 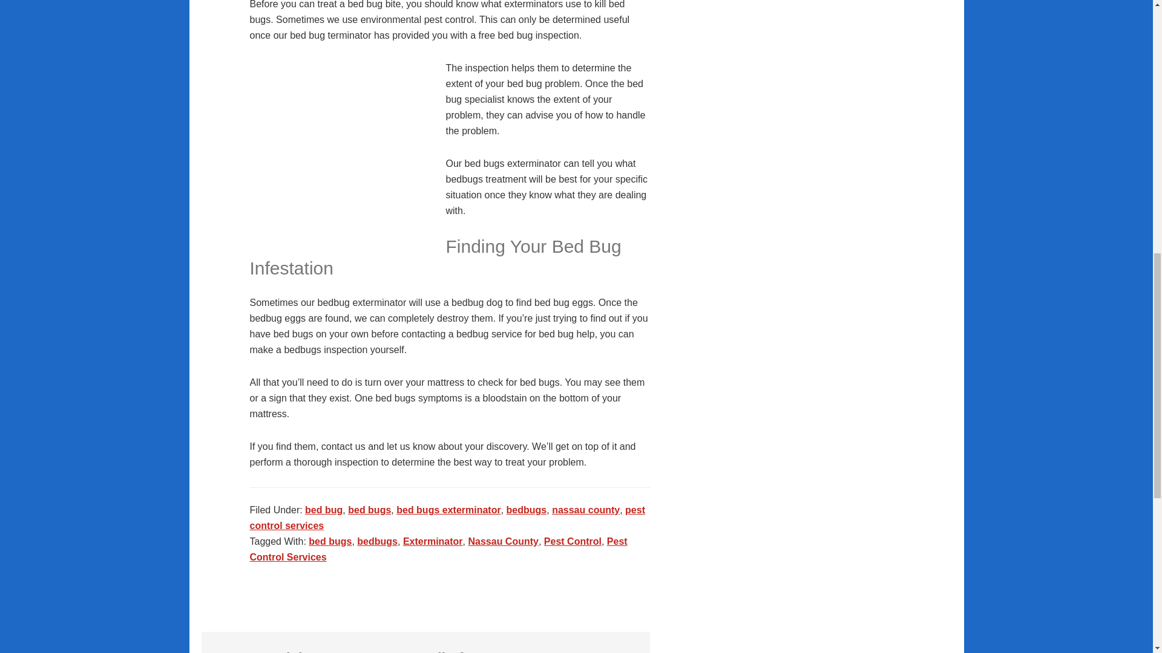 I want to click on bed bugs, so click(x=369, y=510).